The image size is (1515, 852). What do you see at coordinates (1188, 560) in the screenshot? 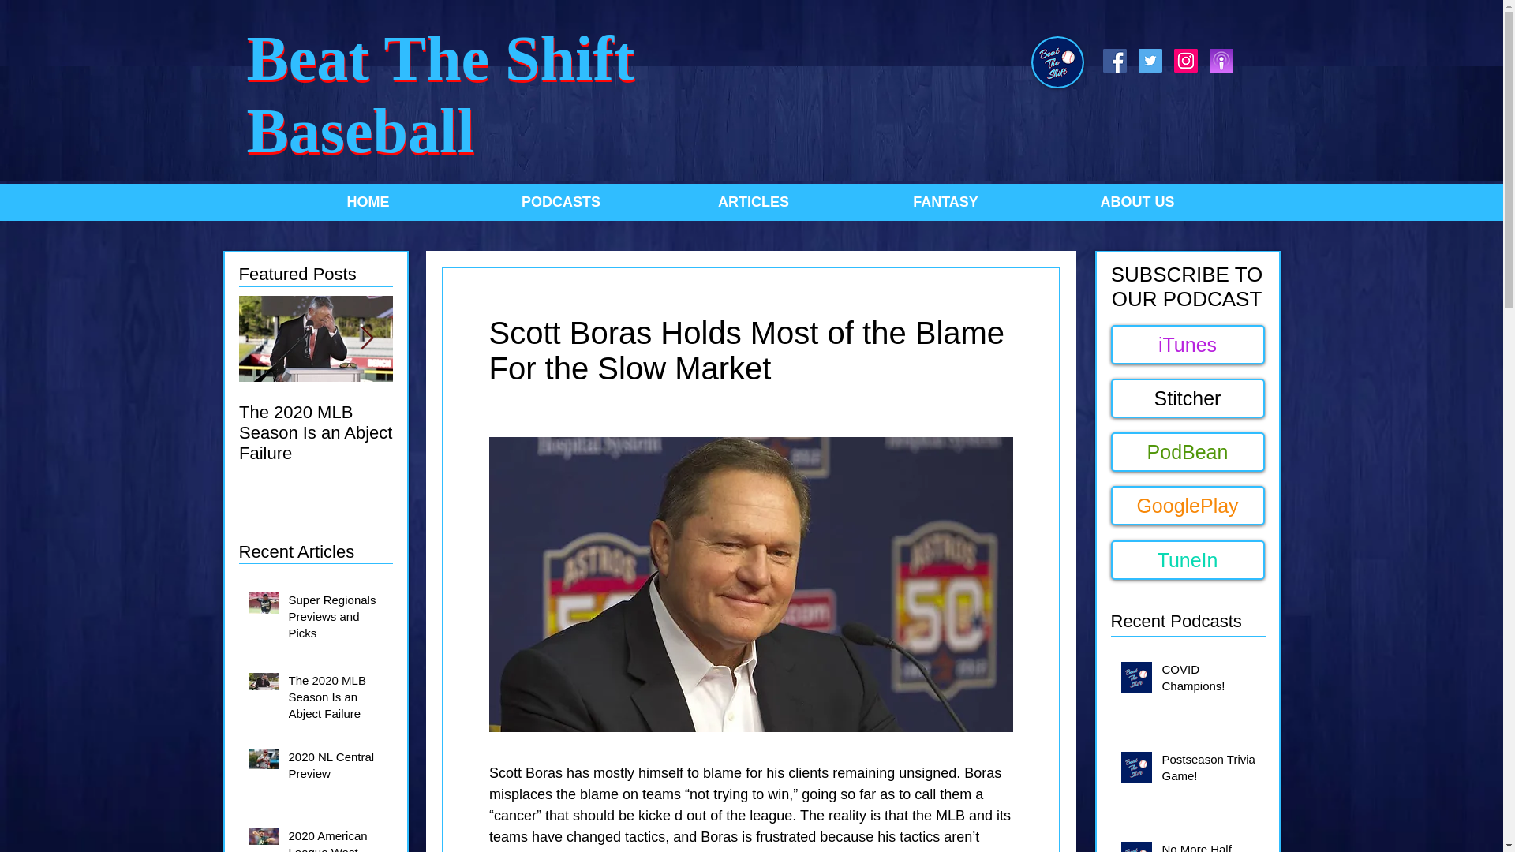
I see `TuneIn` at bounding box center [1188, 560].